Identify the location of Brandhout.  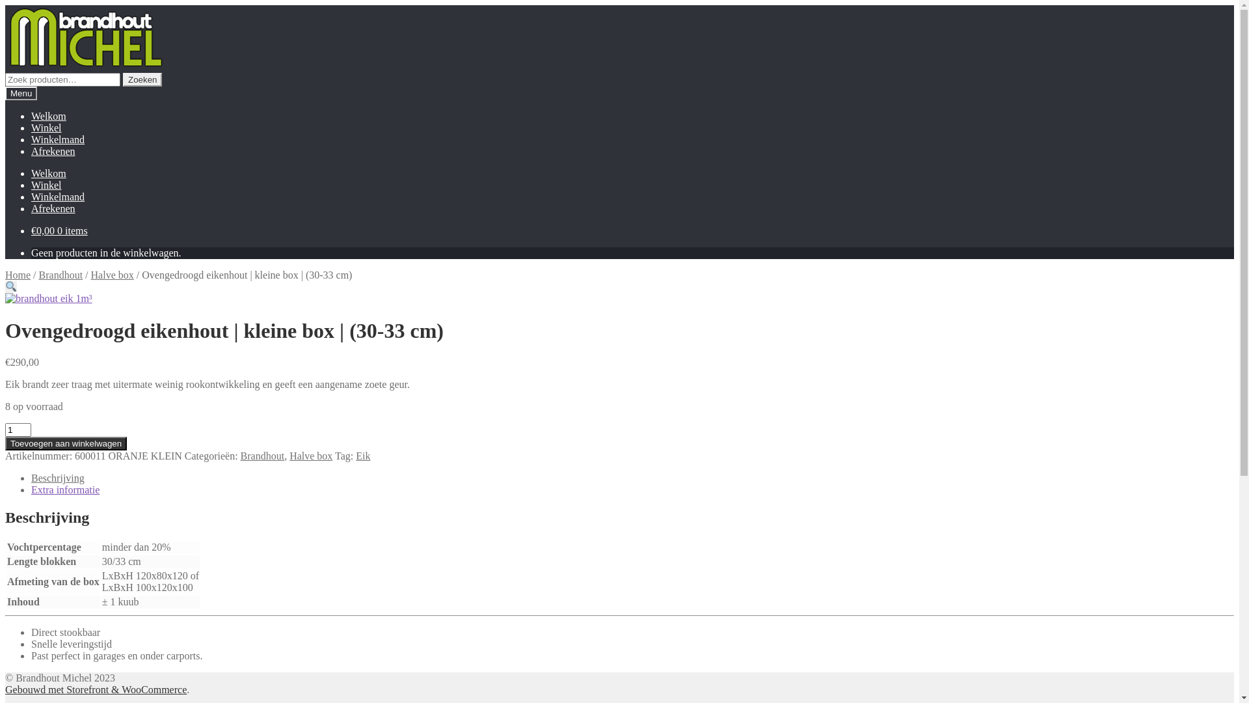
(61, 275).